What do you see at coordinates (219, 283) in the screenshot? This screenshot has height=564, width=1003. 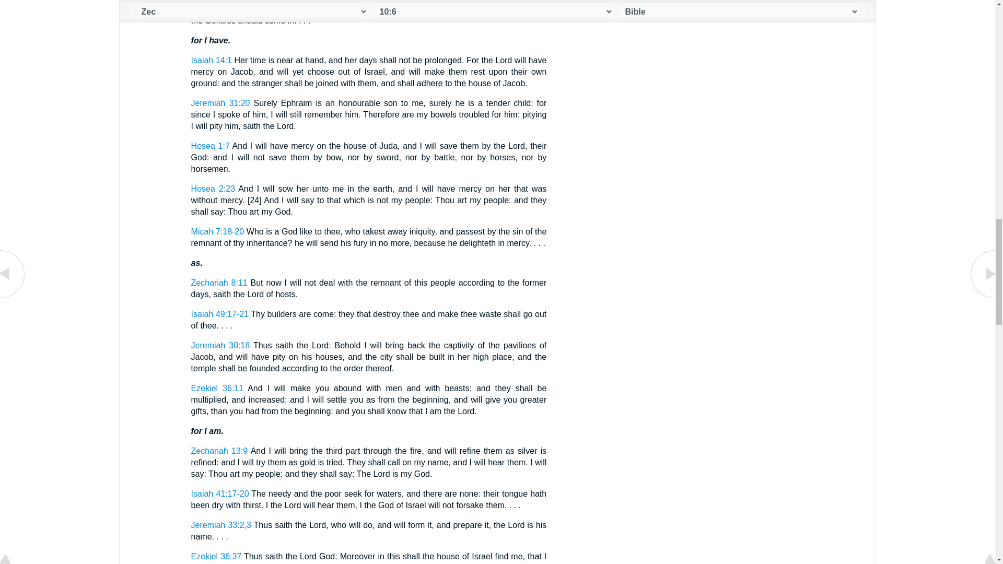 I see `Zechariah 8:11` at bounding box center [219, 283].